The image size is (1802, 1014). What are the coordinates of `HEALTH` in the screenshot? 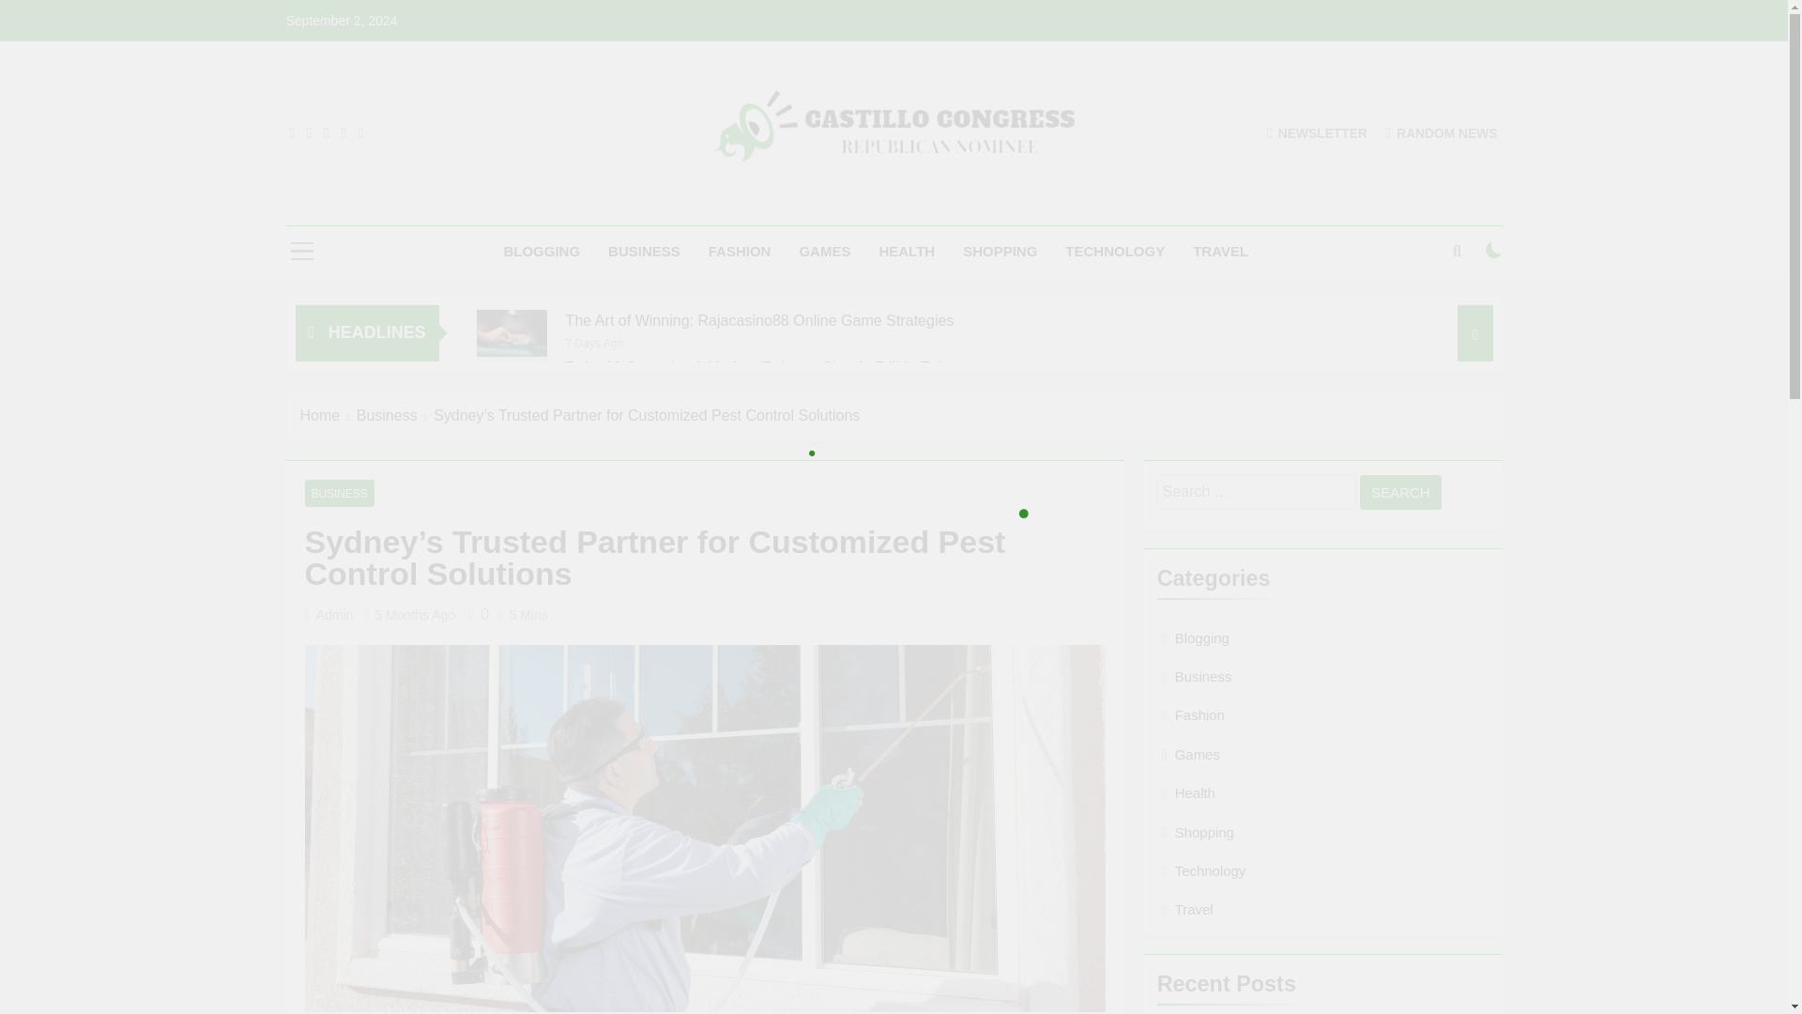 It's located at (907, 251).